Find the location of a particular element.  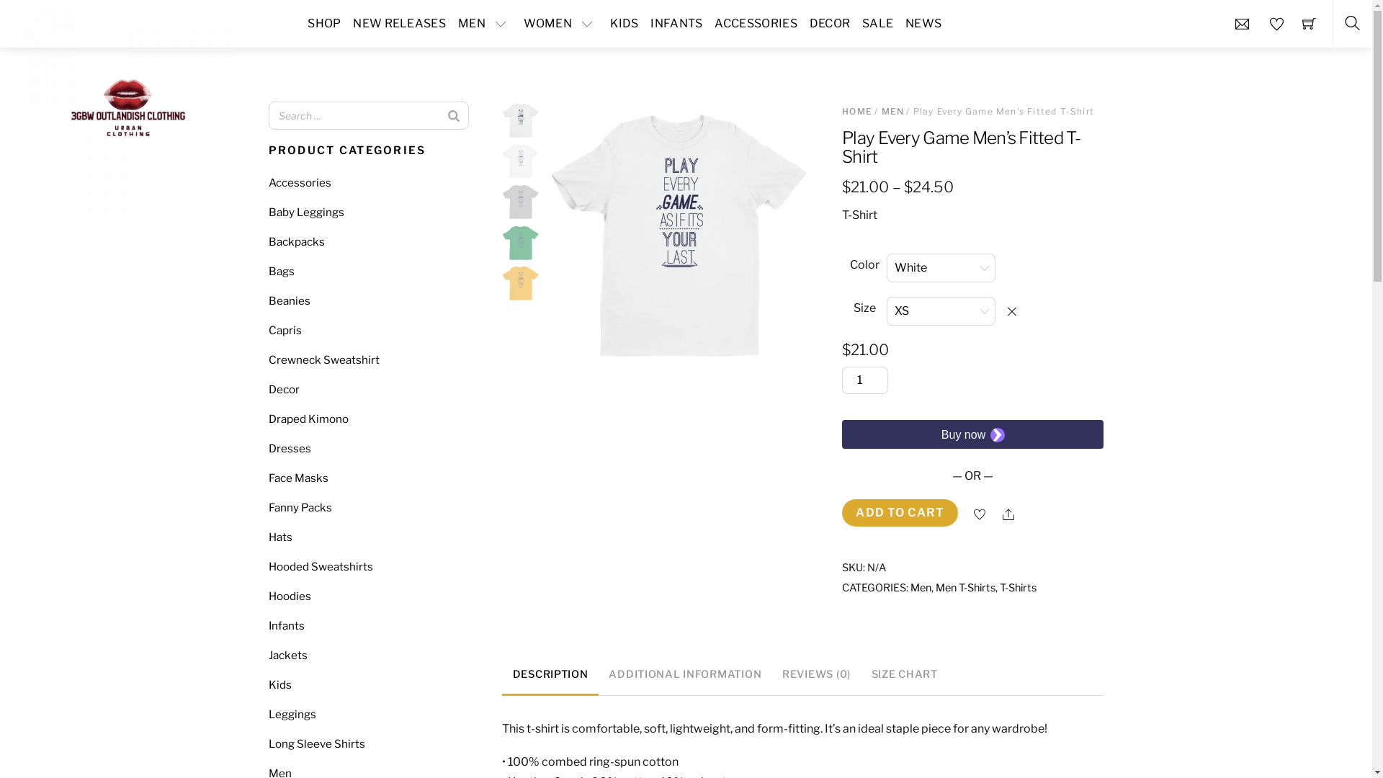

HOME is located at coordinates (857, 111).